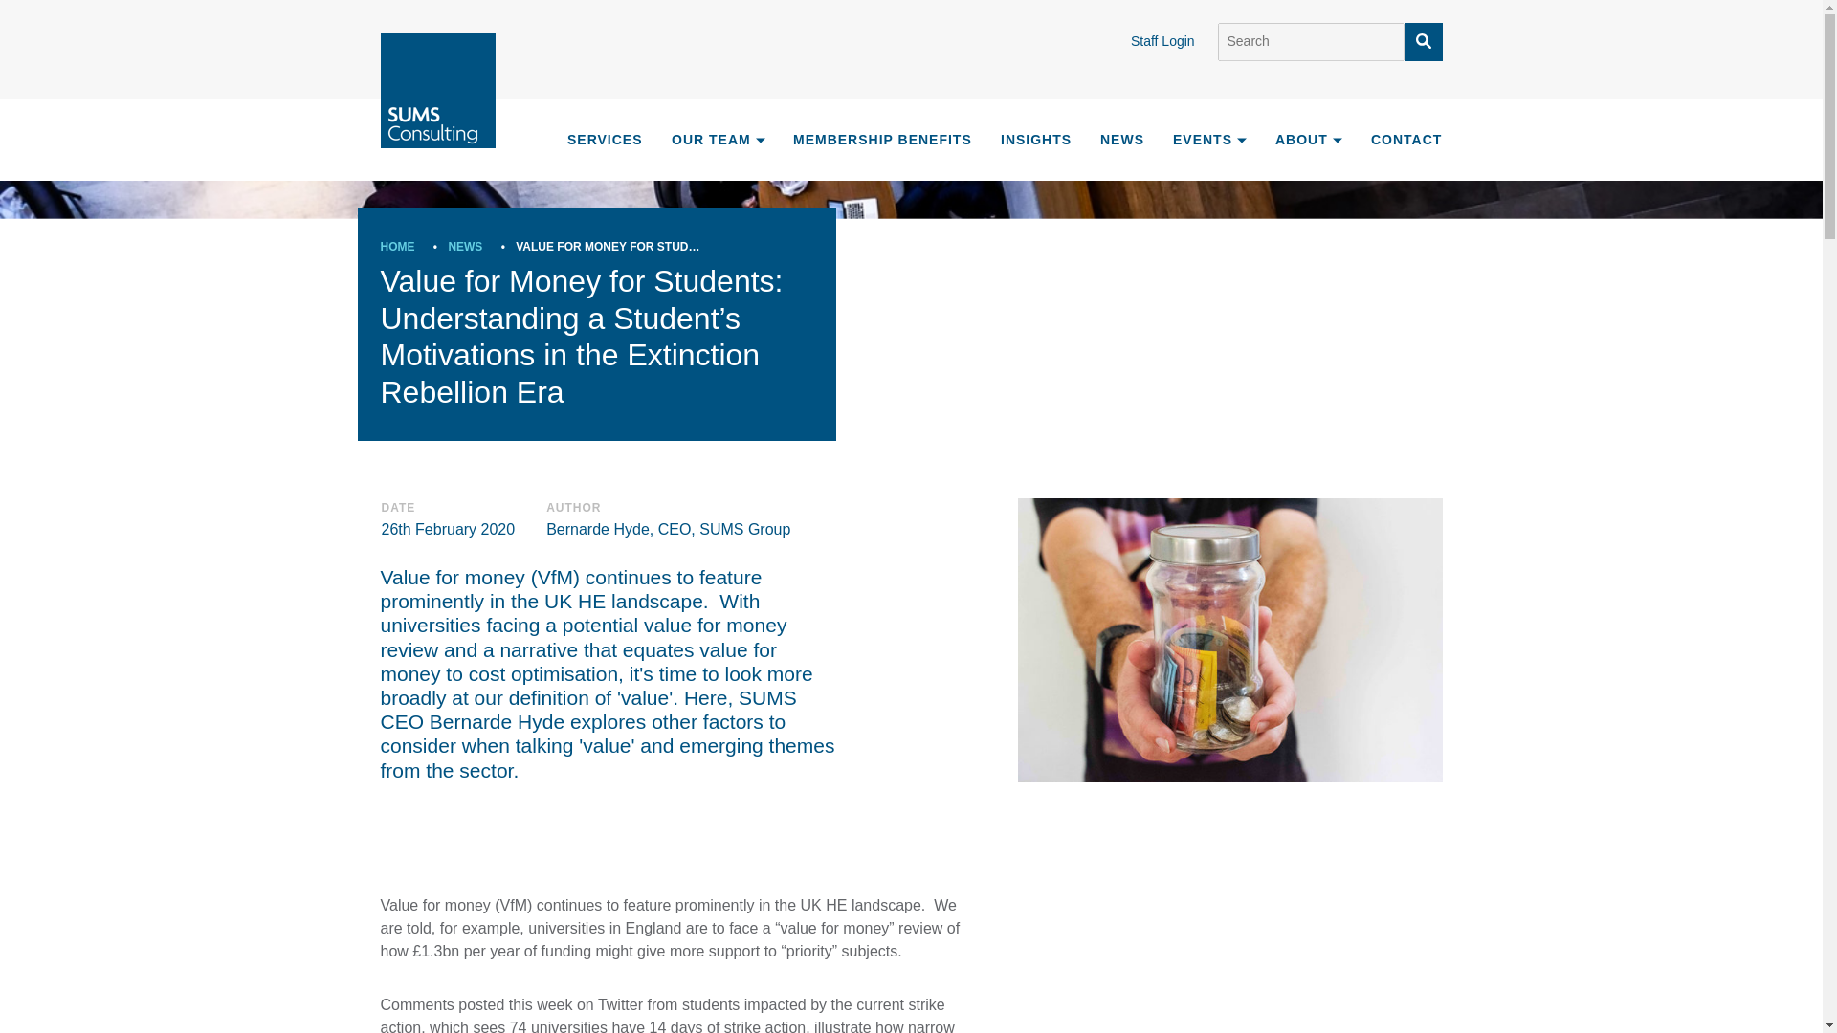 The height and width of the screenshot is (1033, 1837). I want to click on HOME, so click(397, 246).